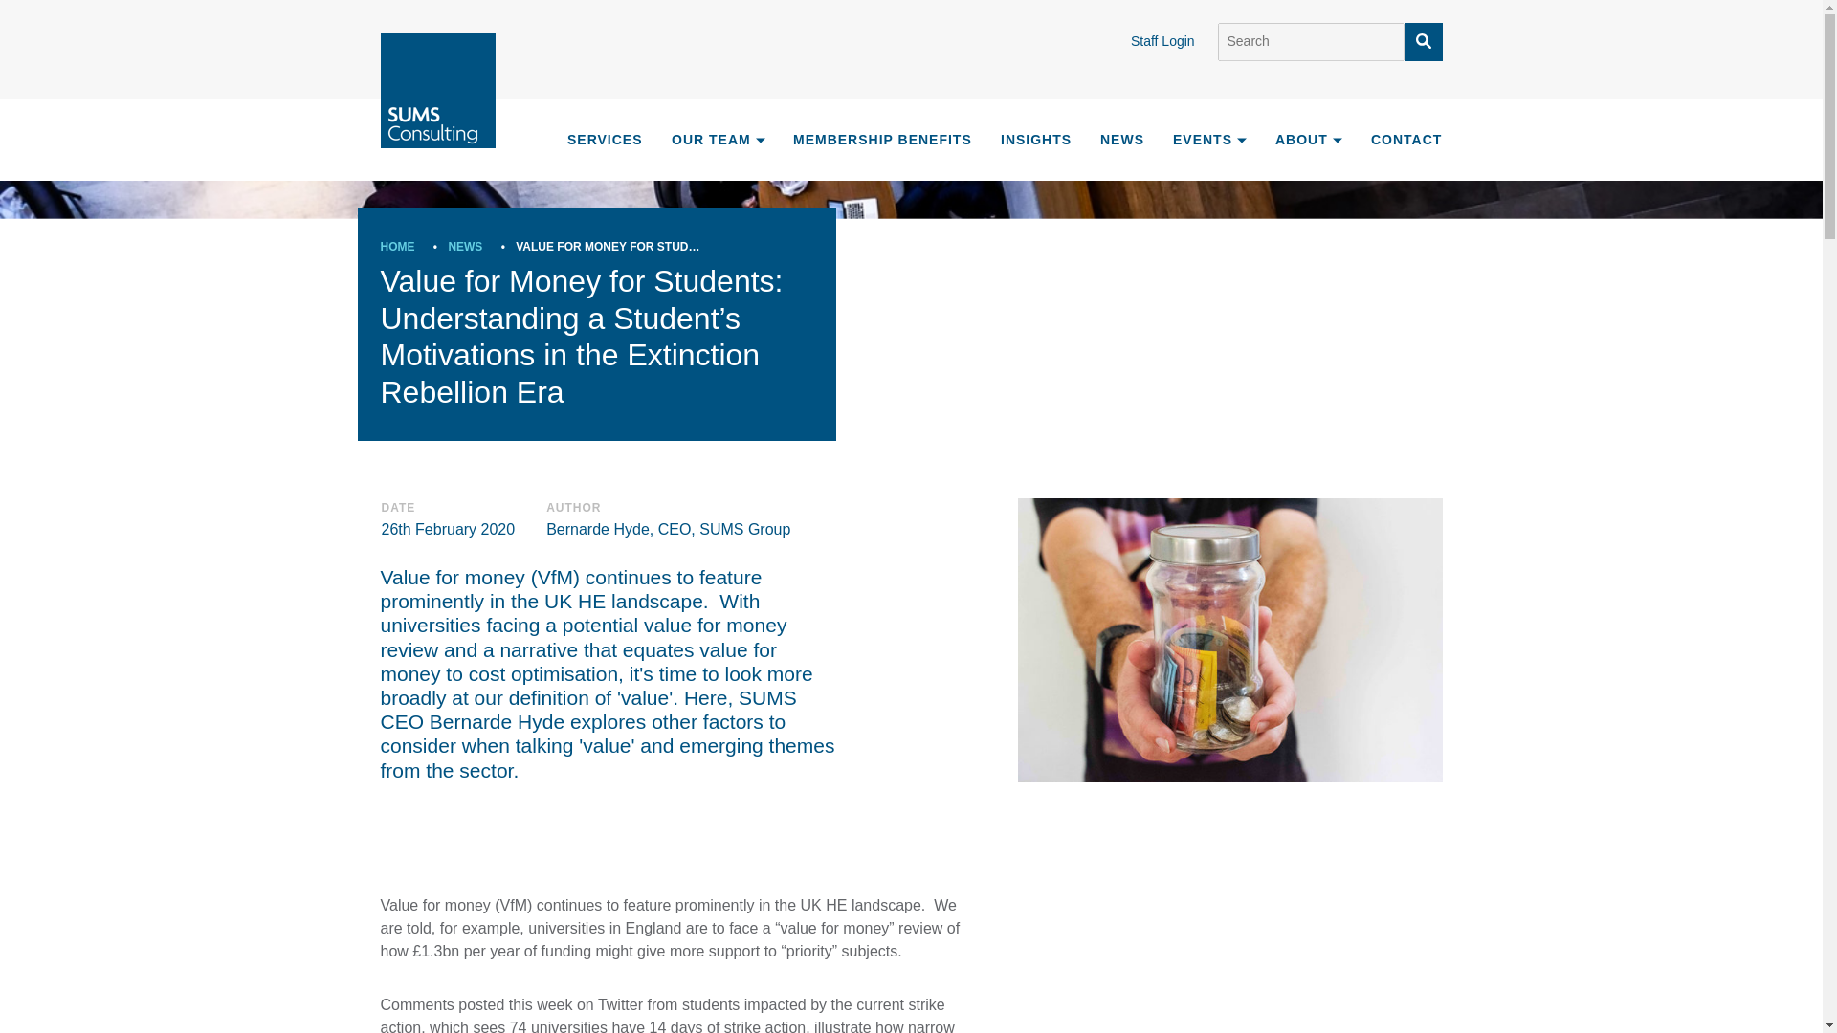 The height and width of the screenshot is (1033, 1837). I want to click on HOME, so click(397, 246).